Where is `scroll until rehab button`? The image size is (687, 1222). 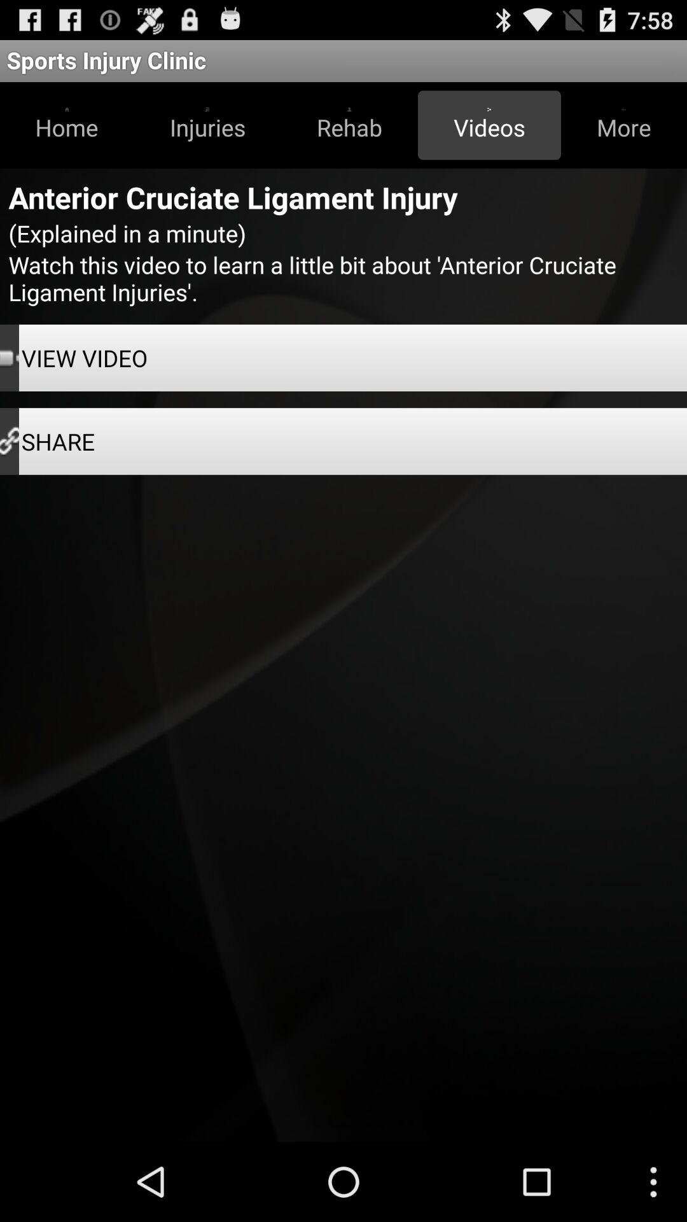
scroll until rehab button is located at coordinates (349, 125).